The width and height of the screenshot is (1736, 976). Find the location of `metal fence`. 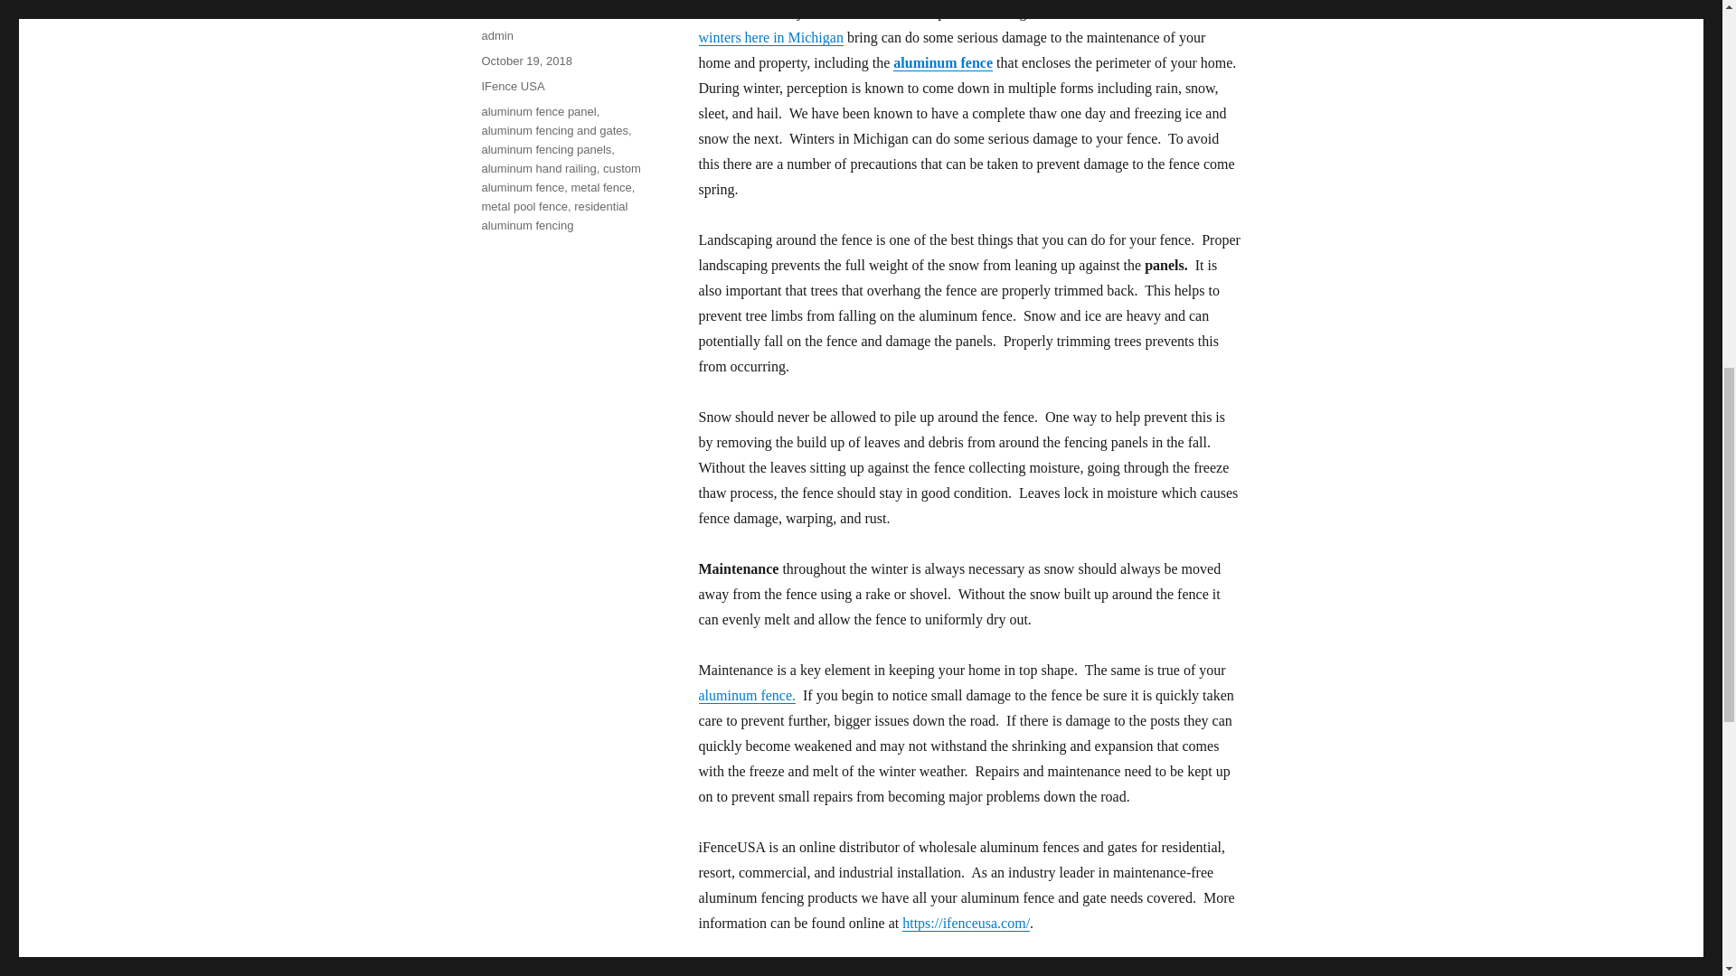

metal fence is located at coordinates (600, 186).